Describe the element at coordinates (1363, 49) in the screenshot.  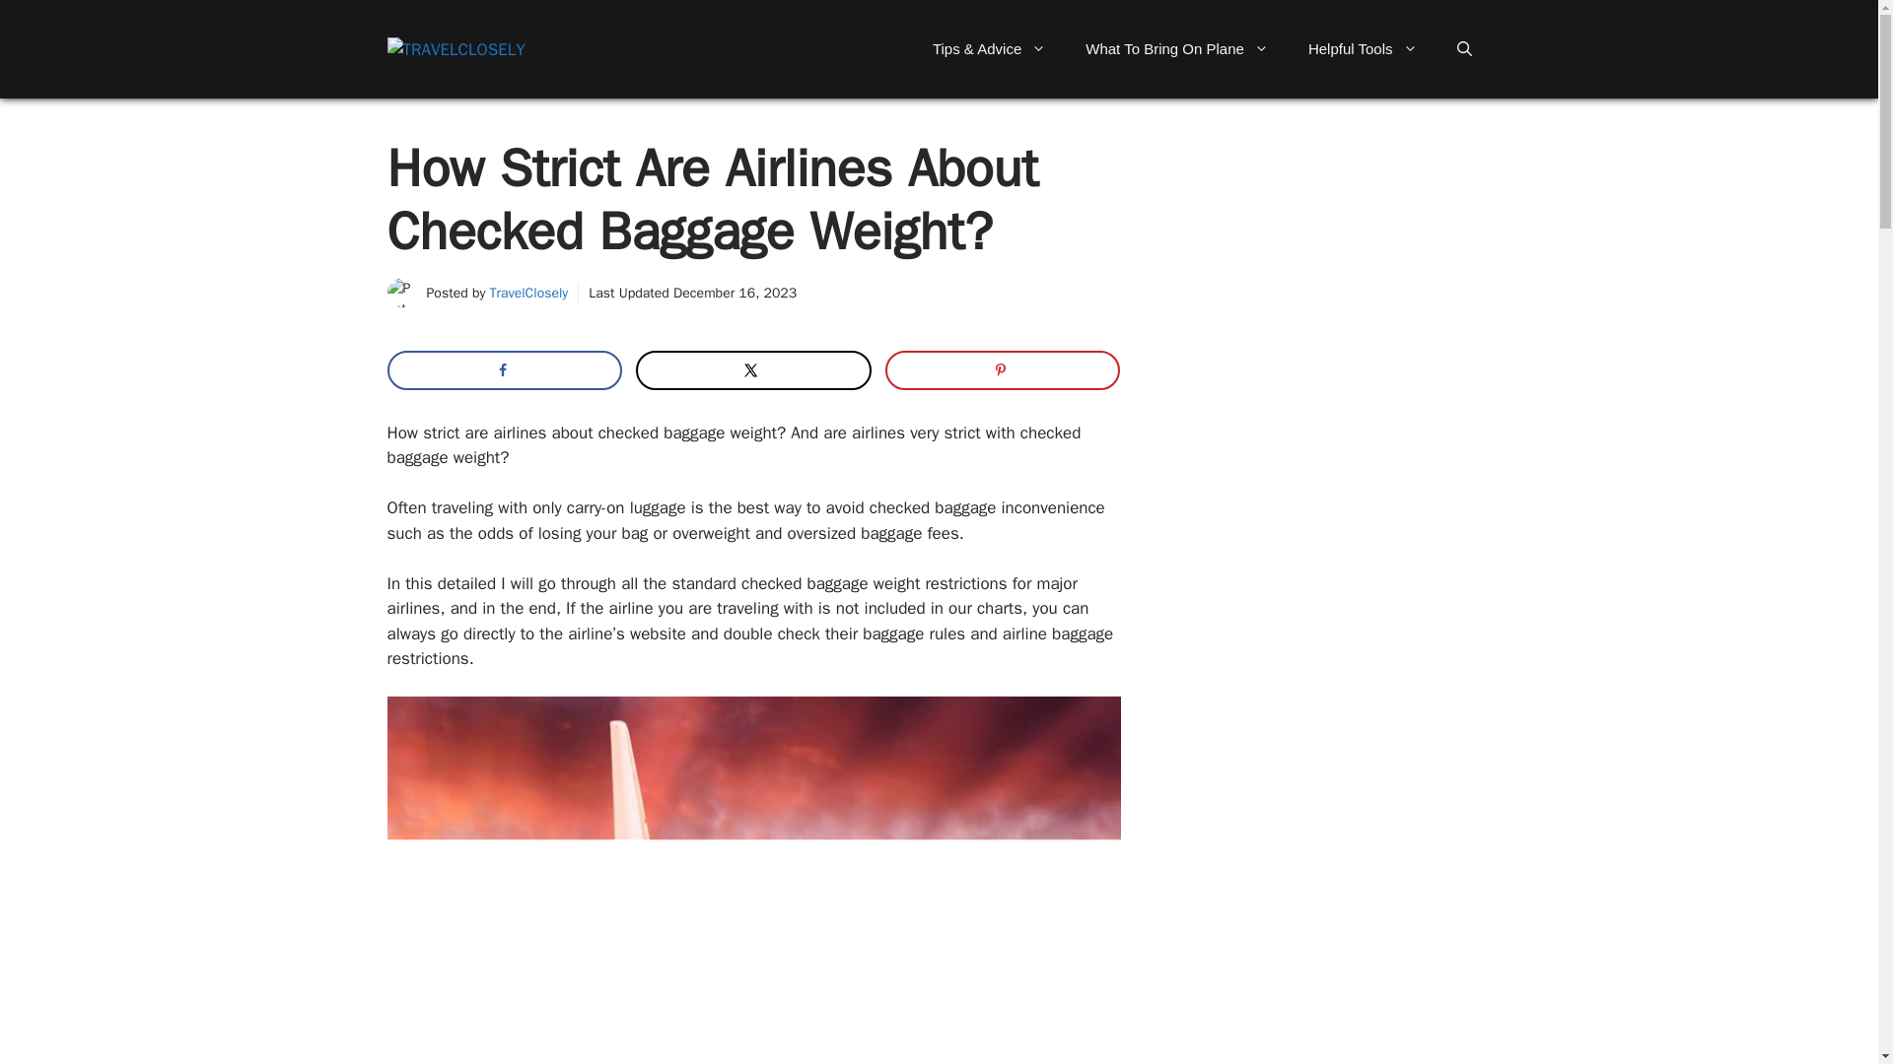
I see `Helpful Tools` at that location.